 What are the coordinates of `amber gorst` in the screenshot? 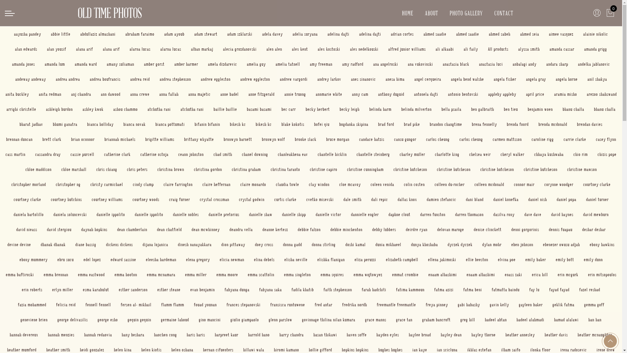 It's located at (154, 64).